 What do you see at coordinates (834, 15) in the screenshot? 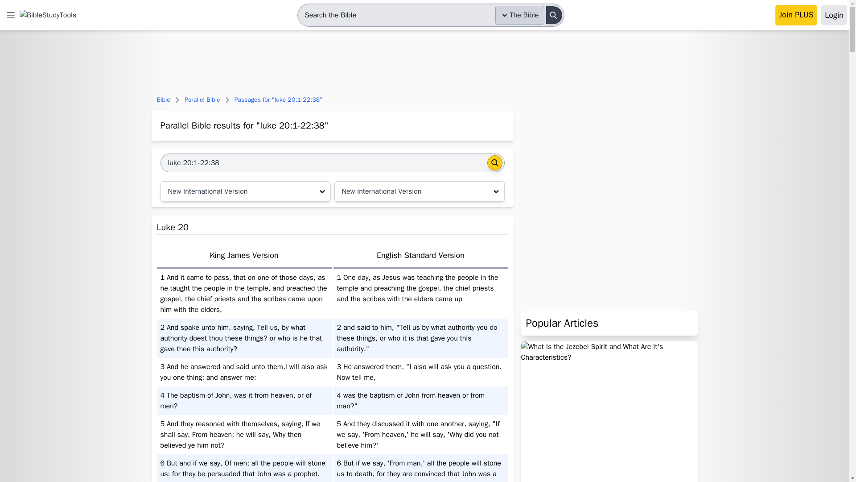
I see `Login` at bounding box center [834, 15].